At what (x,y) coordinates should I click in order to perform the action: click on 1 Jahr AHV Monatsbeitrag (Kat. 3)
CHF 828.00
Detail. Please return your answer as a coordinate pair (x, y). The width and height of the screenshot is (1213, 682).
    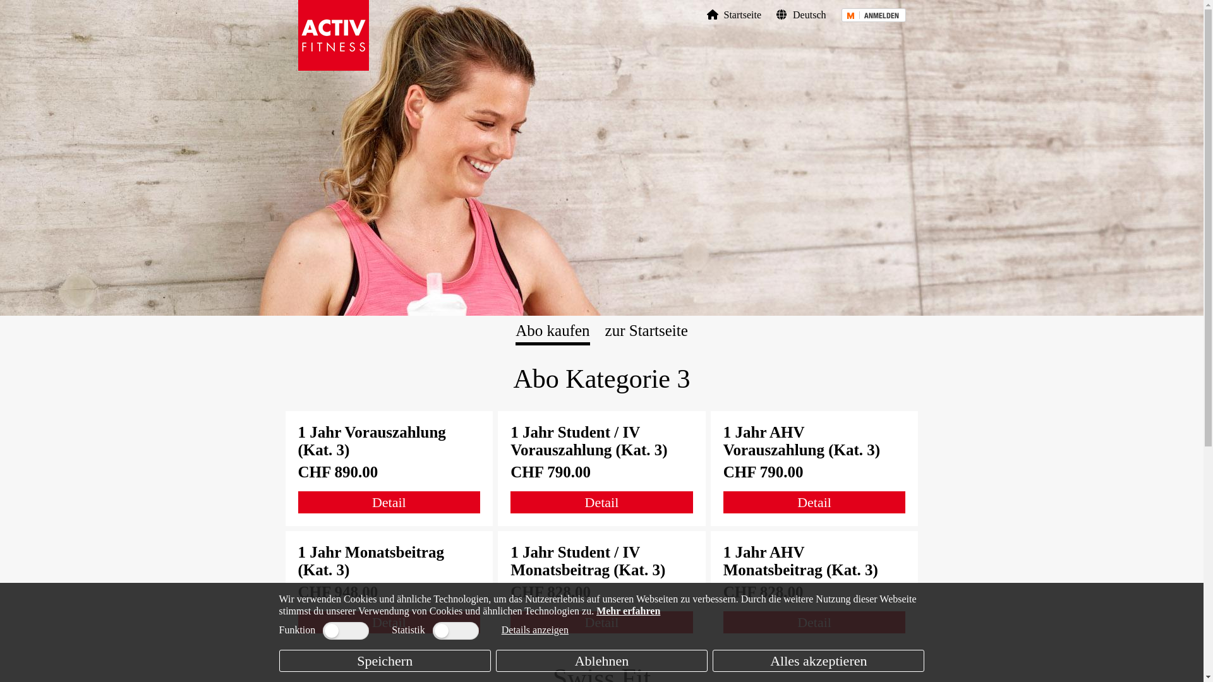
    Looking at the image, I should click on (815, 589).